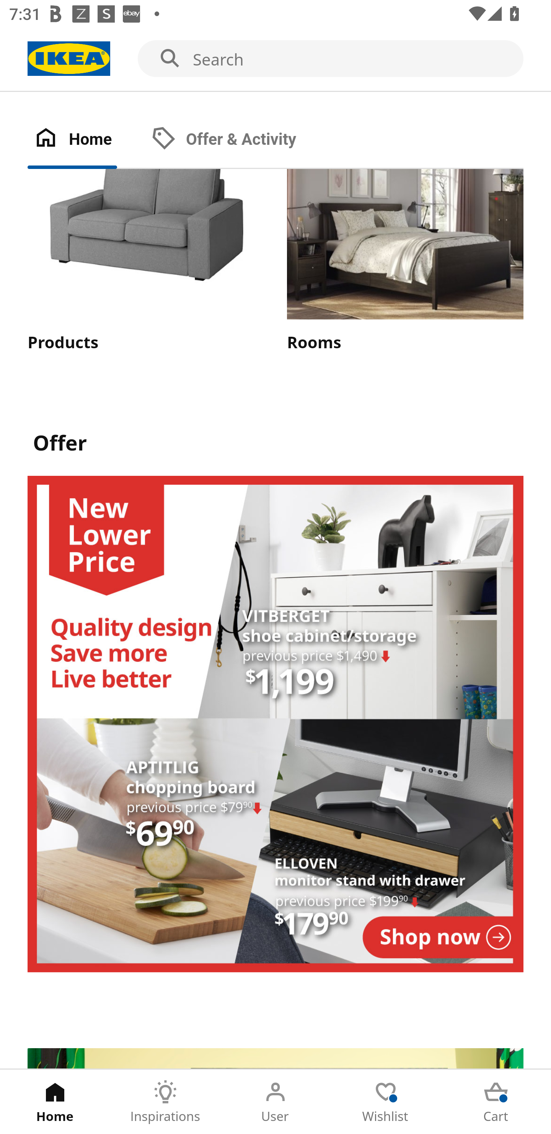 Image resolution: width=551 pixels, height=1134 pixels. What do you see at coordinates (55, 1102) in the screenshot?
I see `Home
Tab 1 of 5` at bounding box center [55, 1102].